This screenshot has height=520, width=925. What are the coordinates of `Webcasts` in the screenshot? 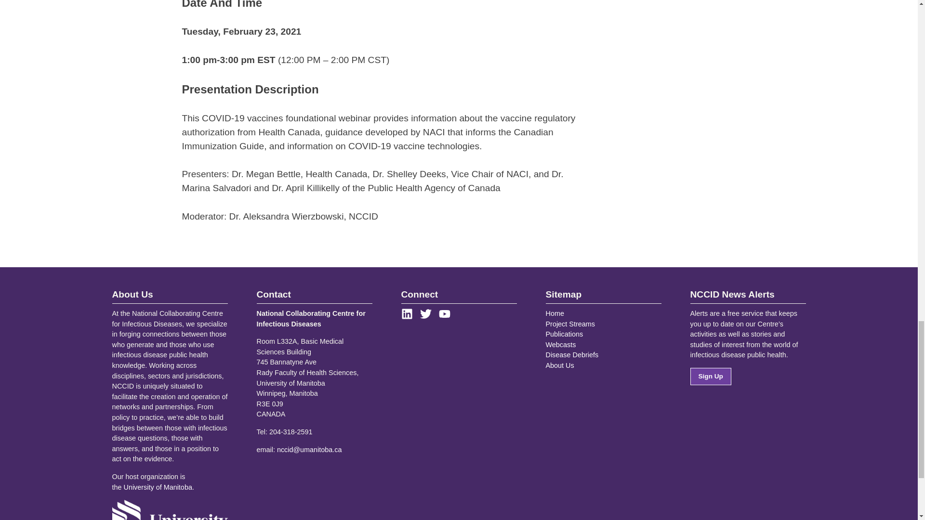 It's located at (560, 345).